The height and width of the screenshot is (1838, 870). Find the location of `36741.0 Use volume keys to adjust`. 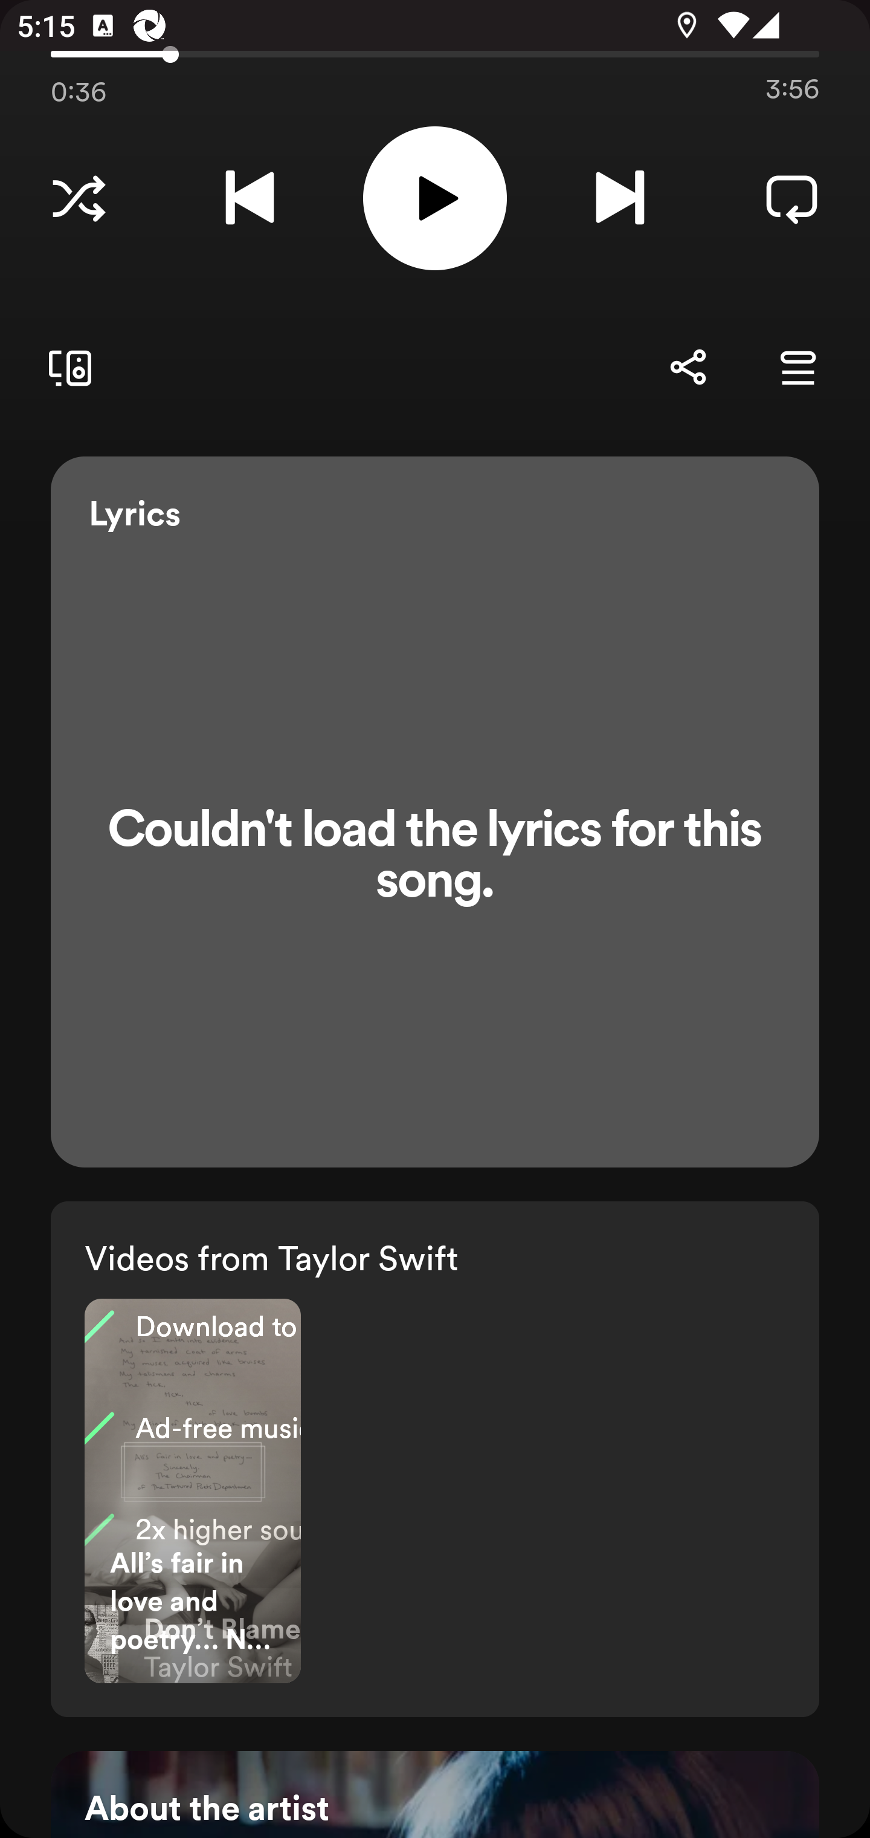

36741.0 Use volume keys to adjust is located at coordinates (435, 50).